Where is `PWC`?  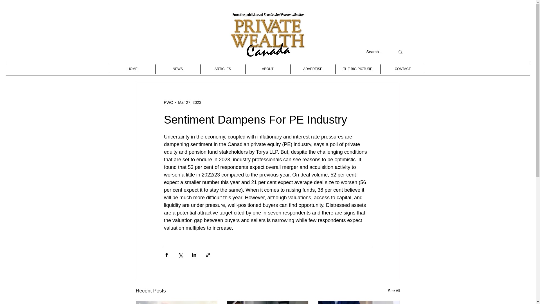 PWC is located at coordinates (168, 102).